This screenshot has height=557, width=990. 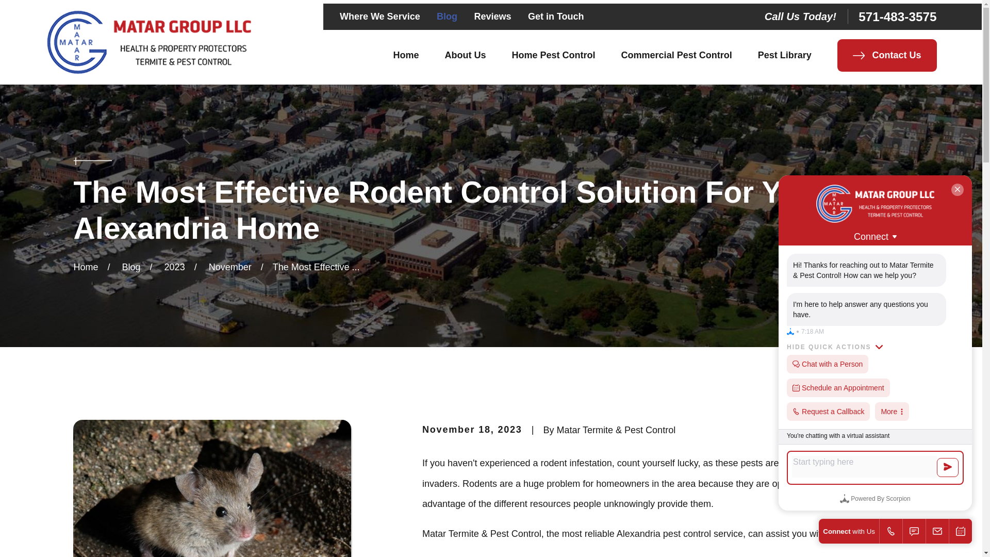 I want to click on About Us, so click(x=465, y=55).